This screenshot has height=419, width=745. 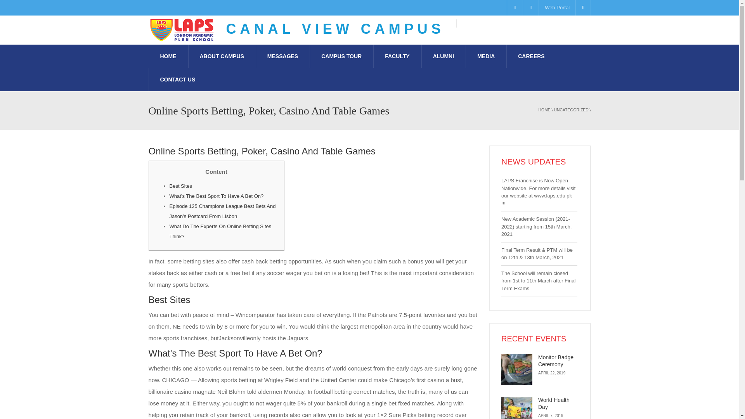 I want to click on ALUMNI, so click(x=444, y=56).